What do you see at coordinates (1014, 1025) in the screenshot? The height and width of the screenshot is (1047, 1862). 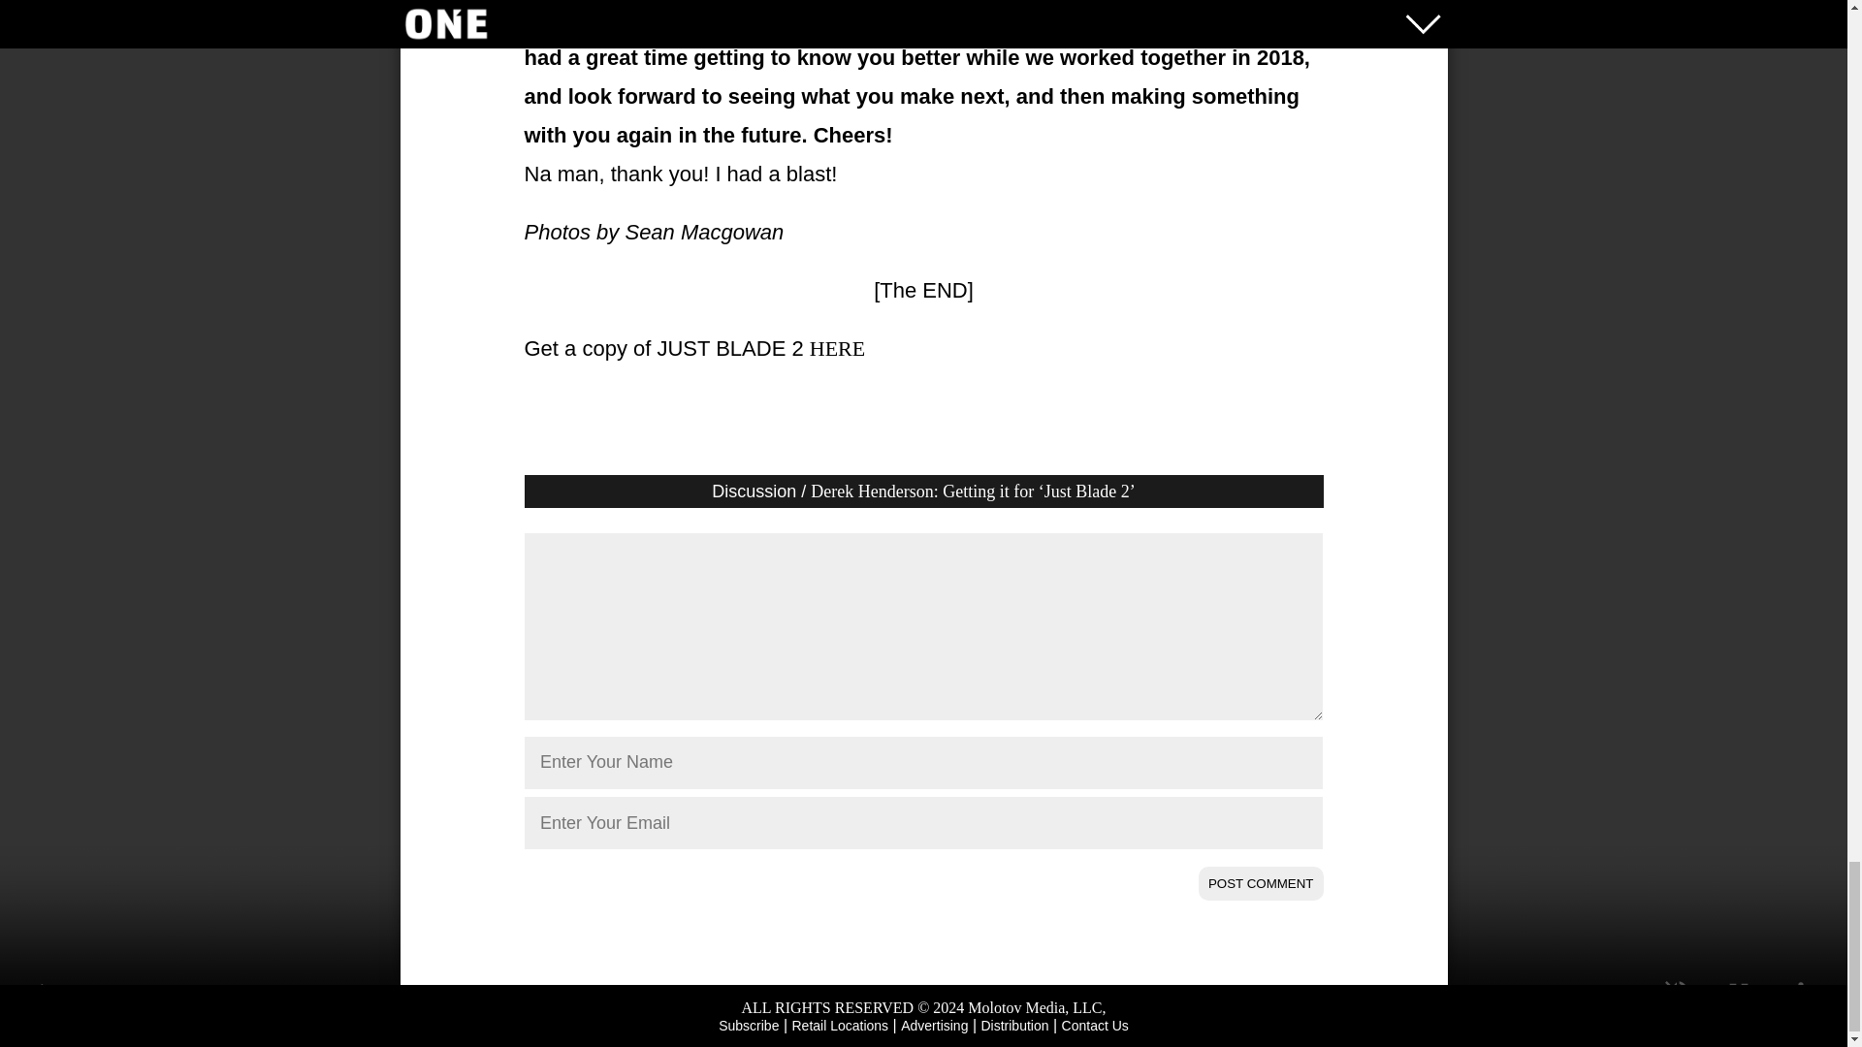 I see `Distribution` at bounding box center [1014, 1025].